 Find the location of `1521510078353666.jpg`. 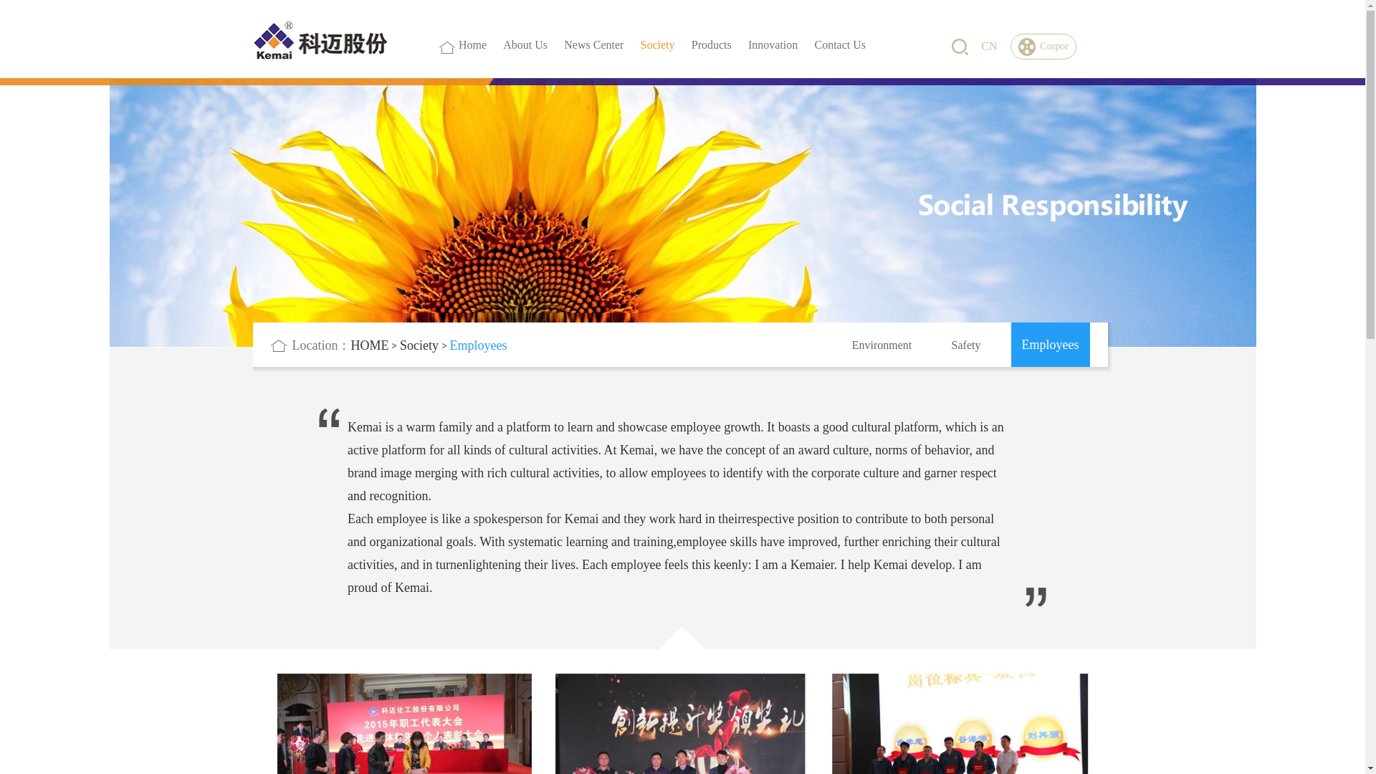

1521510078353666.jpg is located at coordinates (682, 712).